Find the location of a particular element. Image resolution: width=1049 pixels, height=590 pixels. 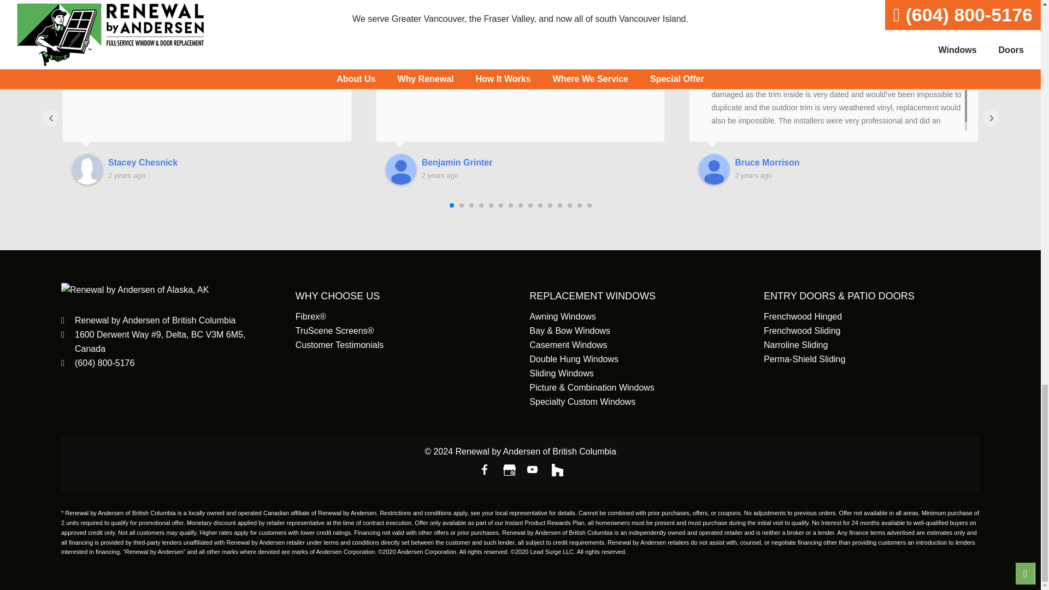

Benjamin Grinter is located at coordinates (401, 169).